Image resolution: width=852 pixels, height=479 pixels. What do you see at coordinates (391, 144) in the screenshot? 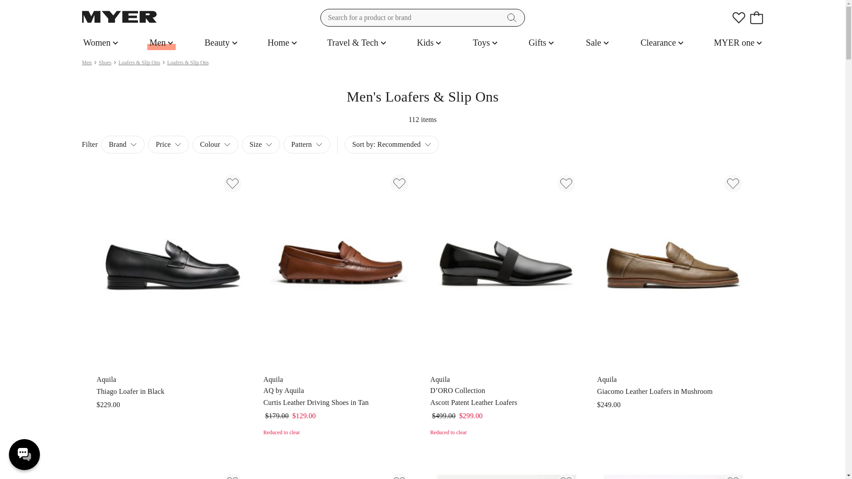
I see `Clearance` at bounding box center [391, 144].